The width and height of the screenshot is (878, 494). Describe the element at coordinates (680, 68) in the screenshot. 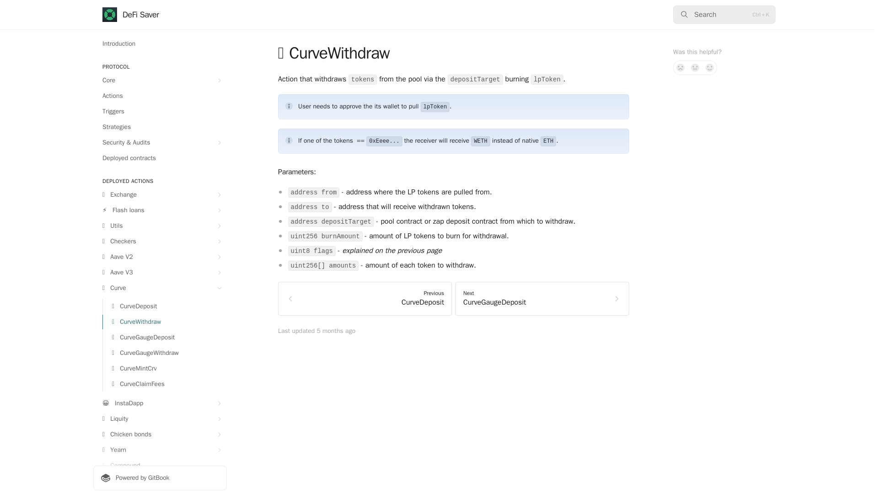

I see `No` at that location.